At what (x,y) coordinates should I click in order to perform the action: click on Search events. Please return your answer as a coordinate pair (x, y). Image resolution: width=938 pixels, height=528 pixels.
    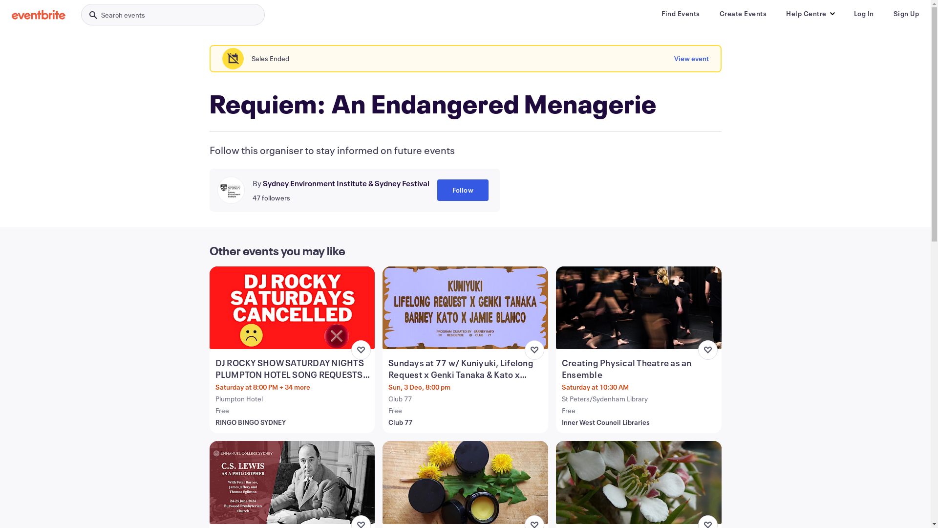
    Looking at the image, I should click on (173, 15).